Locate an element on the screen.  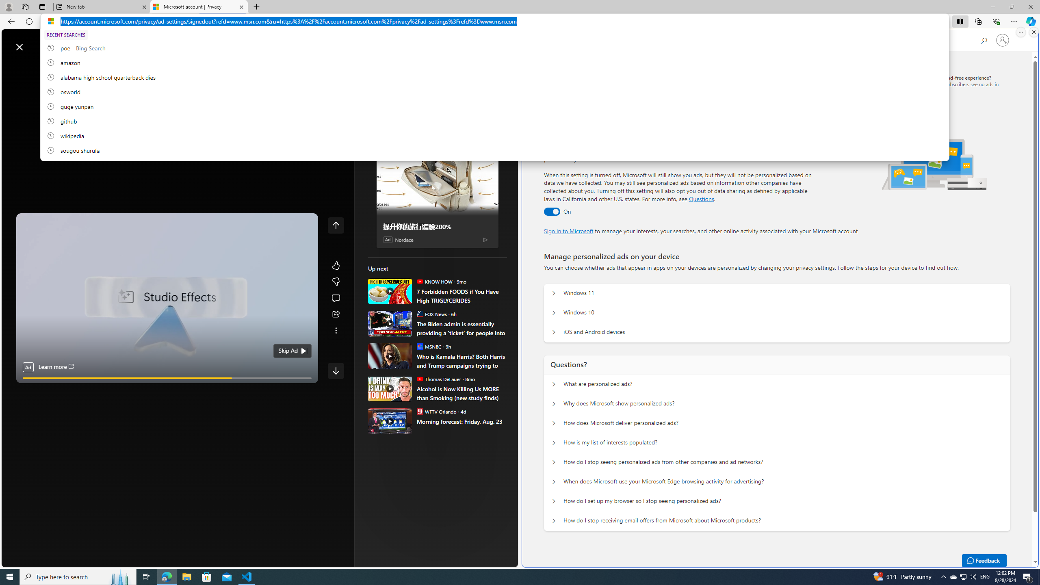
More like thisFewer like thisStart the conversation is located at coordinates (336, 282).